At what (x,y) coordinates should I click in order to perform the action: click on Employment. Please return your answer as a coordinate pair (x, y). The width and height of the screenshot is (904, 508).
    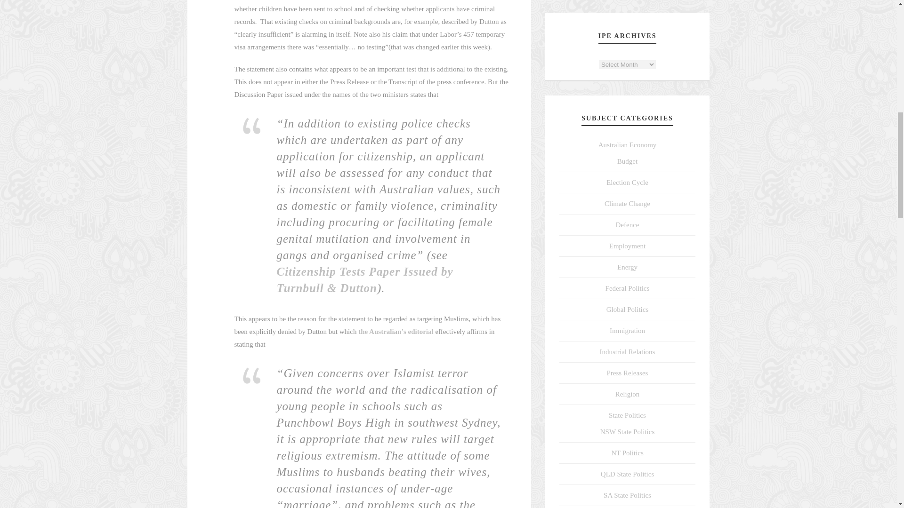
    Looking at the image, I should click on (628, 246).